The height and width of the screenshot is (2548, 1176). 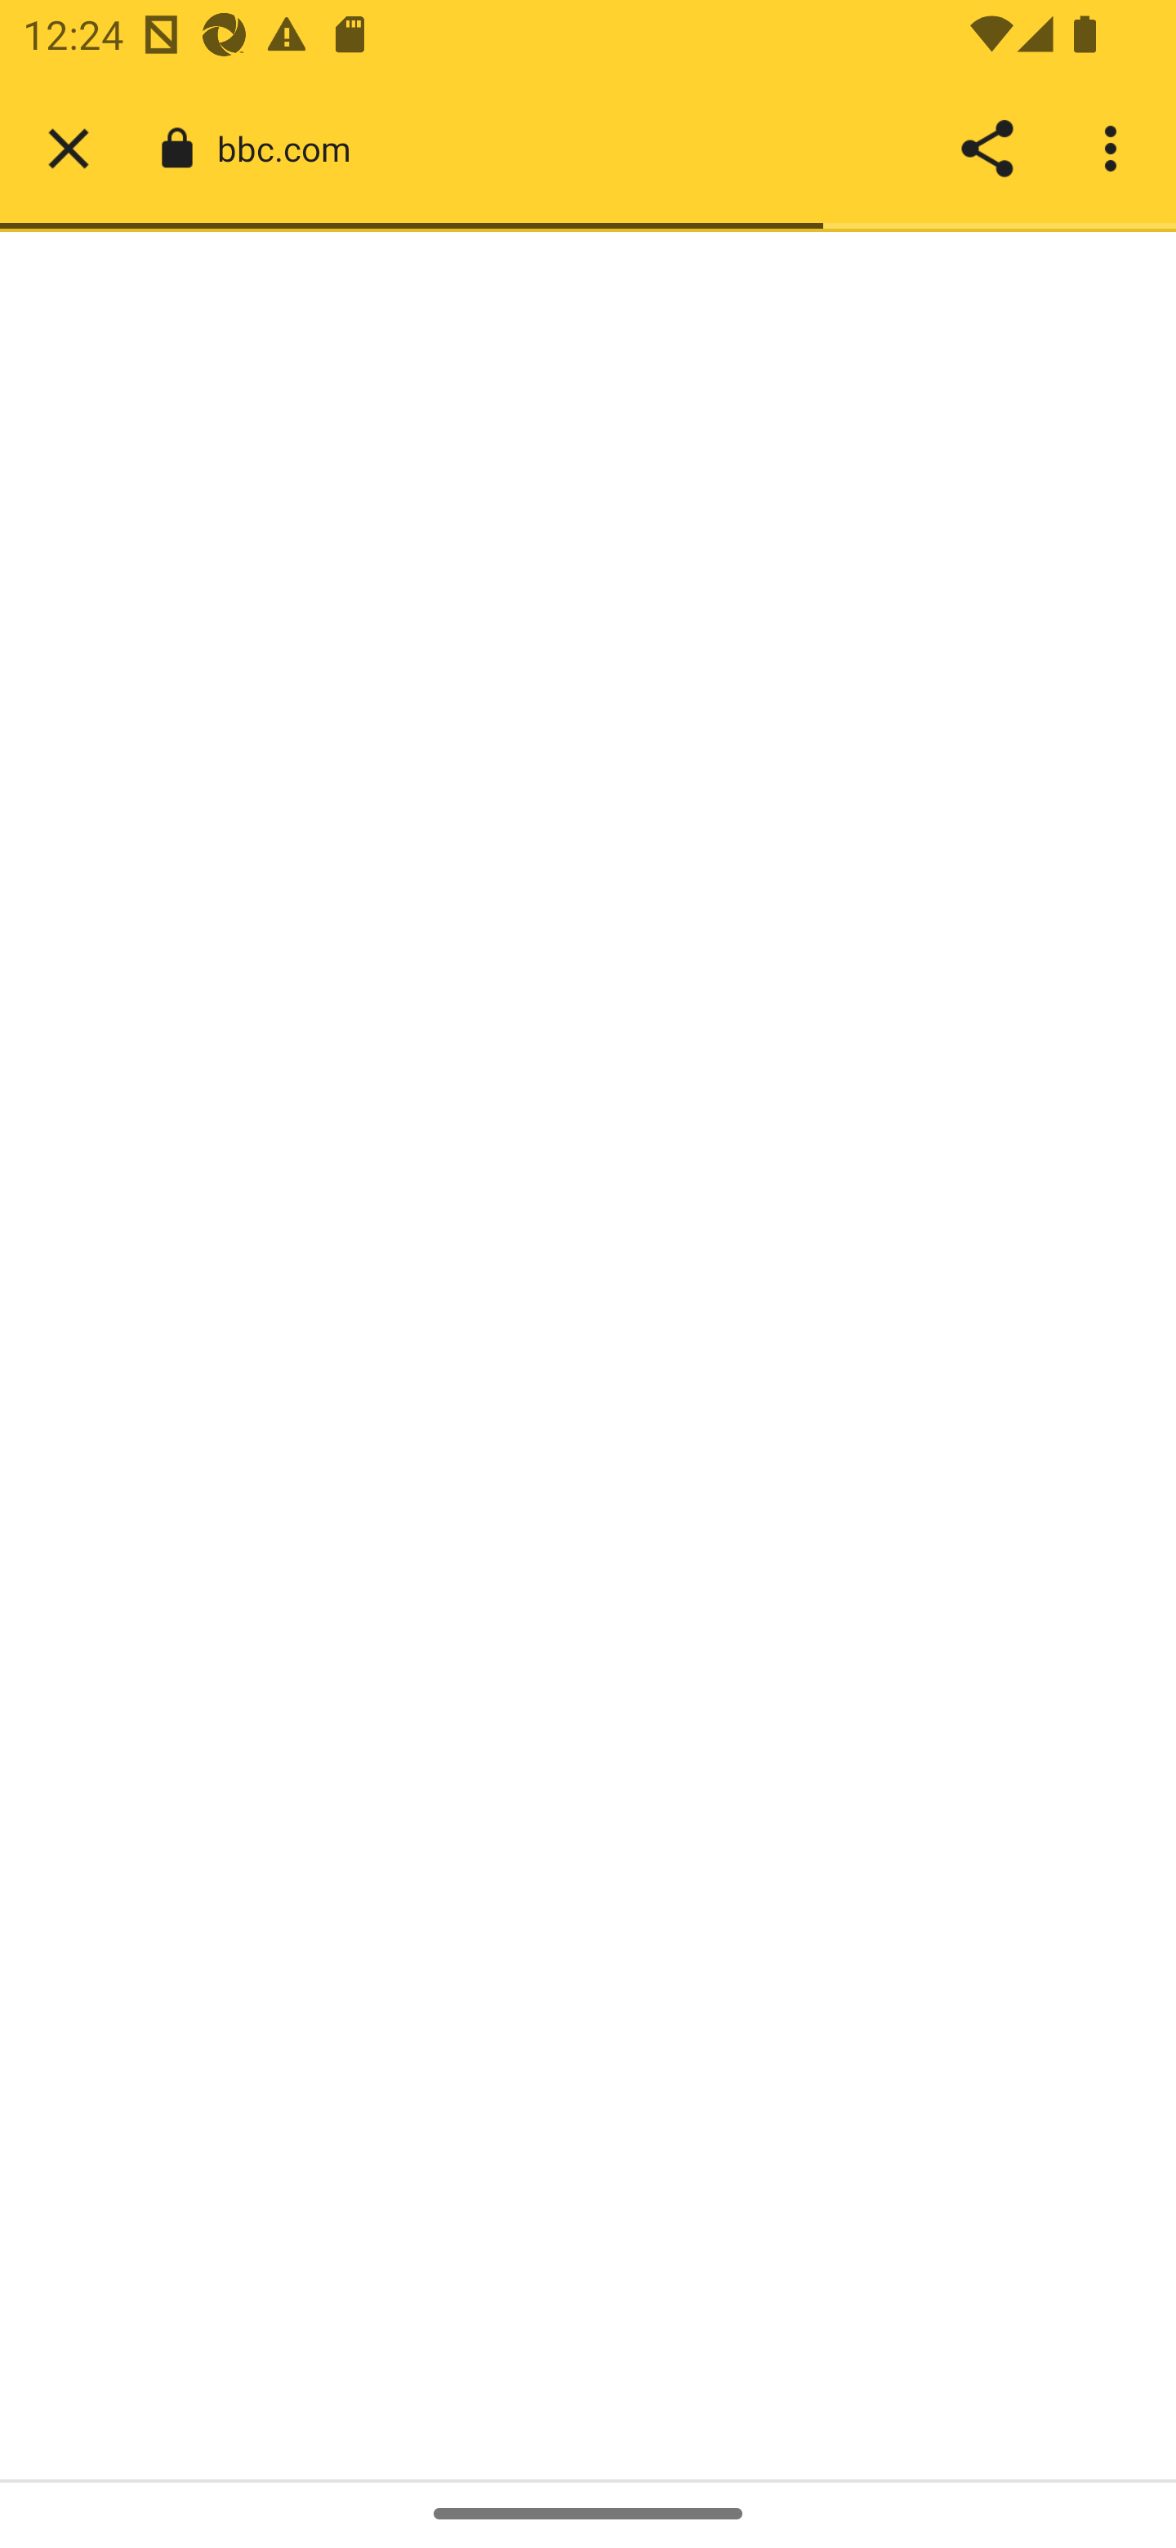 I want to click on bbc.com, so click(x=296, y=147).